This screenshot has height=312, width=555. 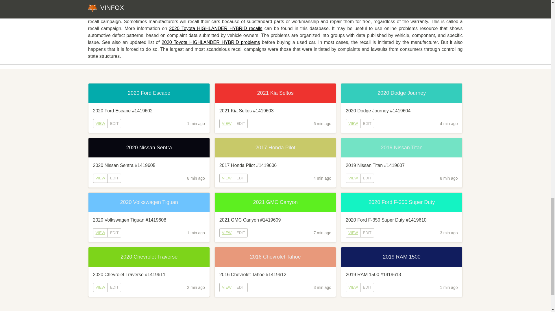 I want to click on VIEW, so click(x=100, y=178).